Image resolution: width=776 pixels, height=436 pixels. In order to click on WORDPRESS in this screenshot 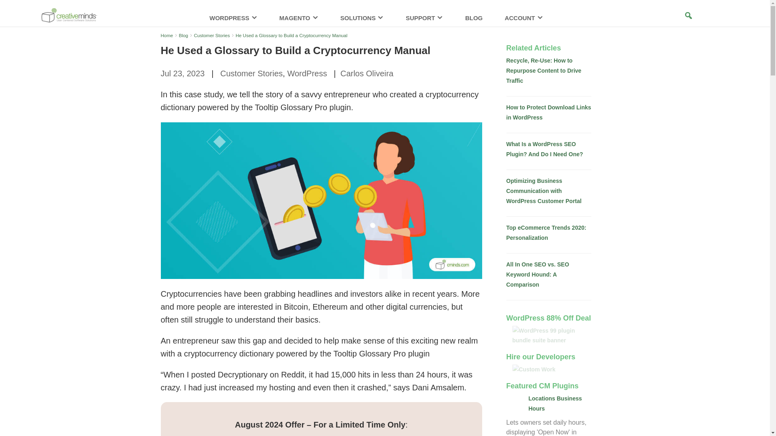, I will do `click(233, 22)`.